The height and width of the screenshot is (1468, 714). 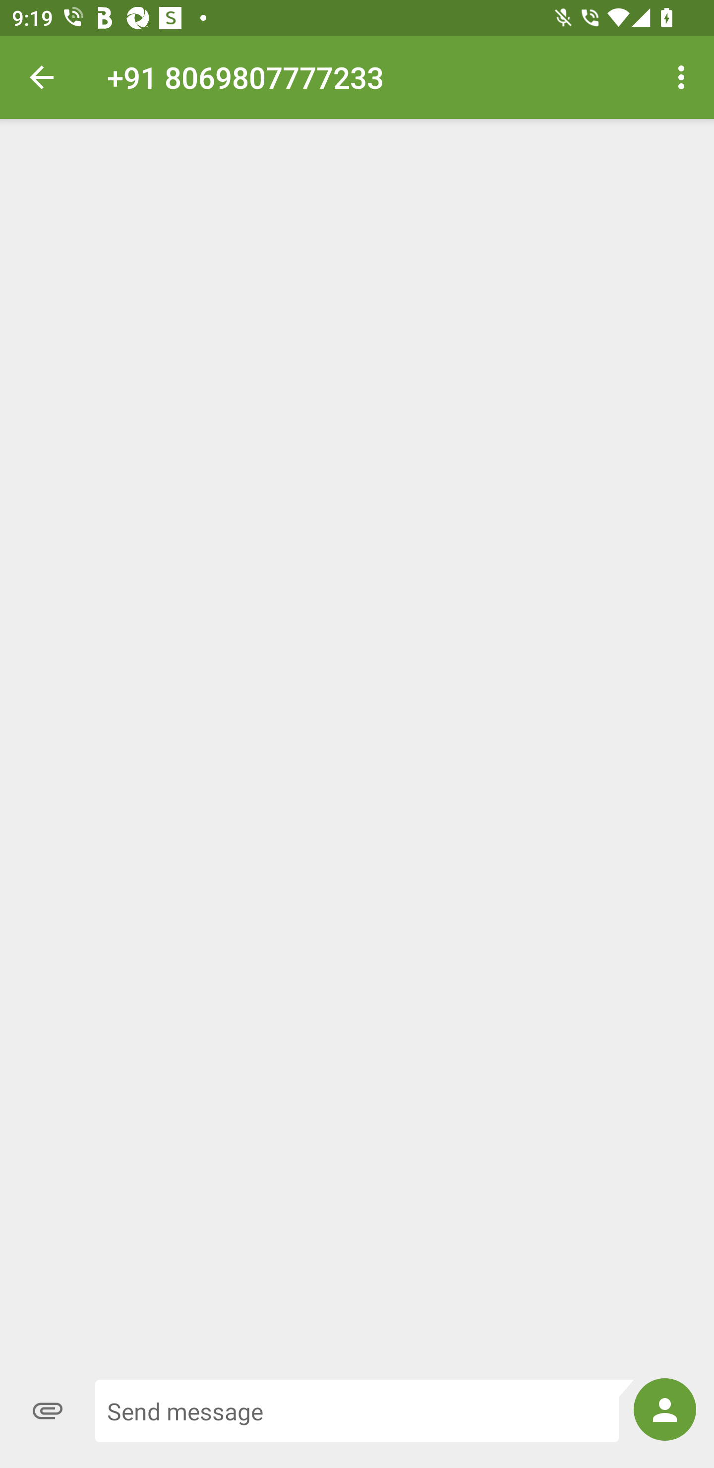 I want to click on Add an attachment, so click(x=48, y=1410).